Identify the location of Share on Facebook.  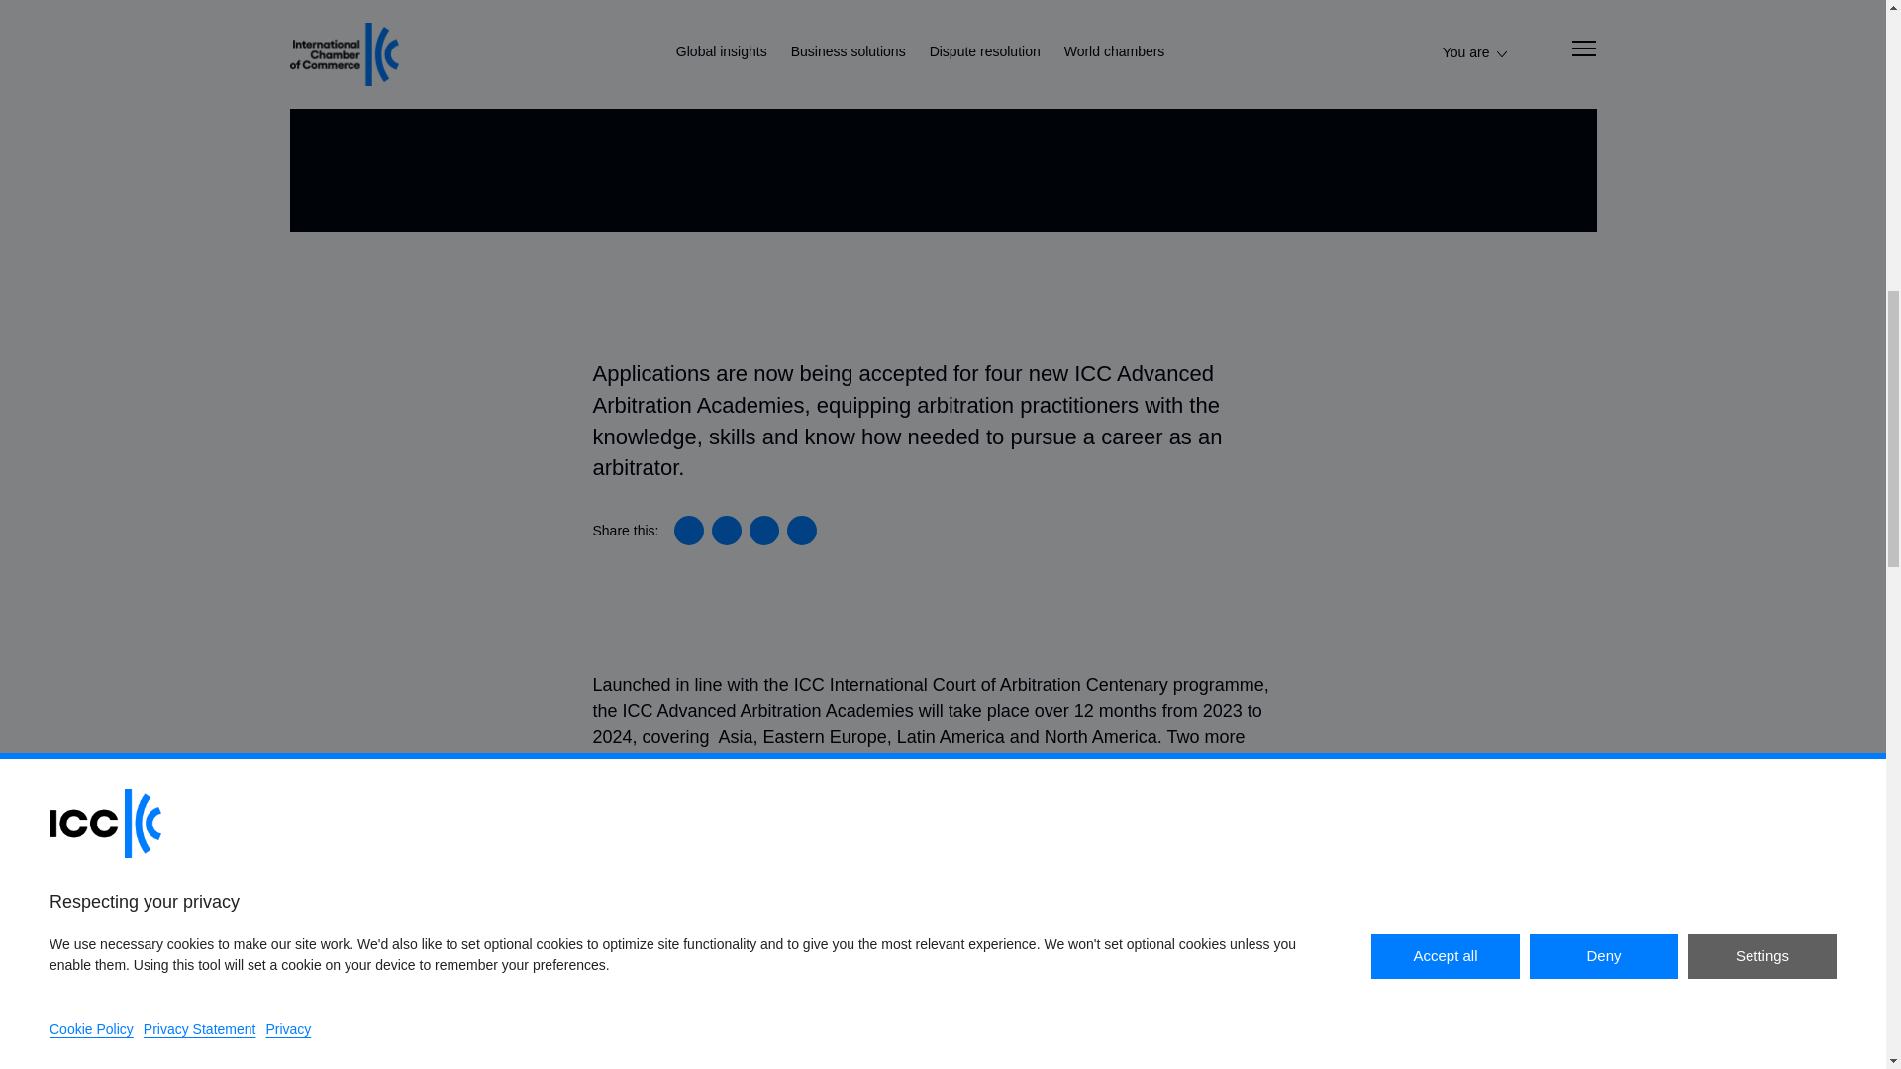
(764, 530).